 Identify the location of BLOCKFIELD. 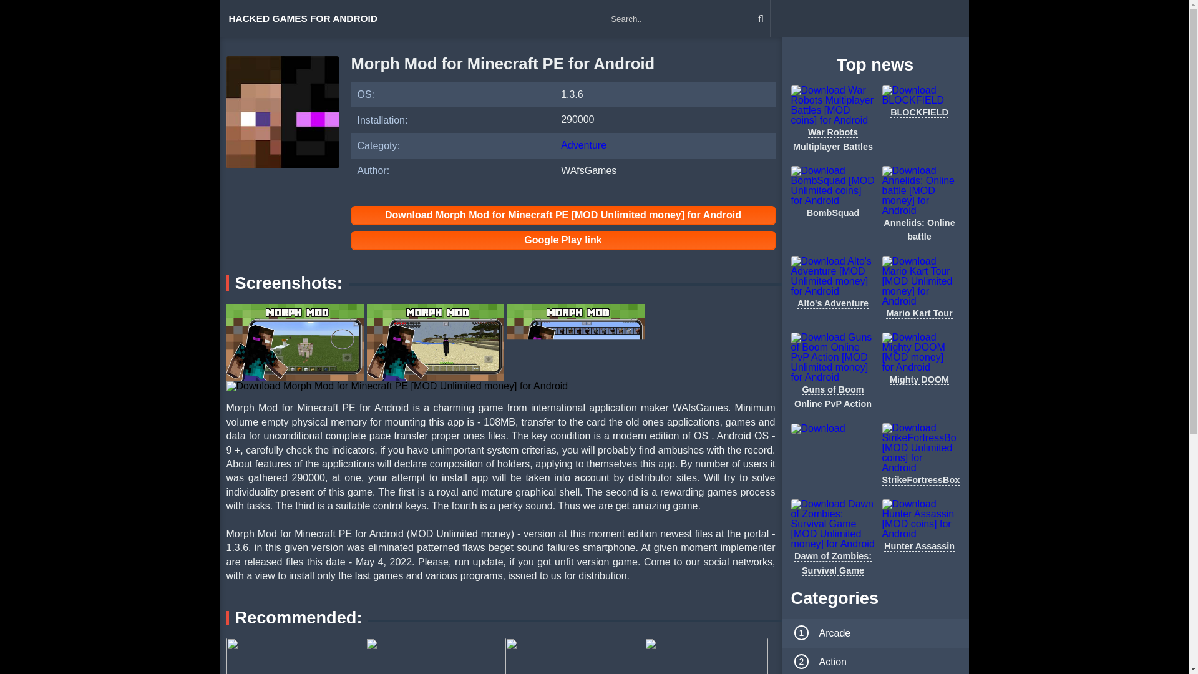
(919, 111).